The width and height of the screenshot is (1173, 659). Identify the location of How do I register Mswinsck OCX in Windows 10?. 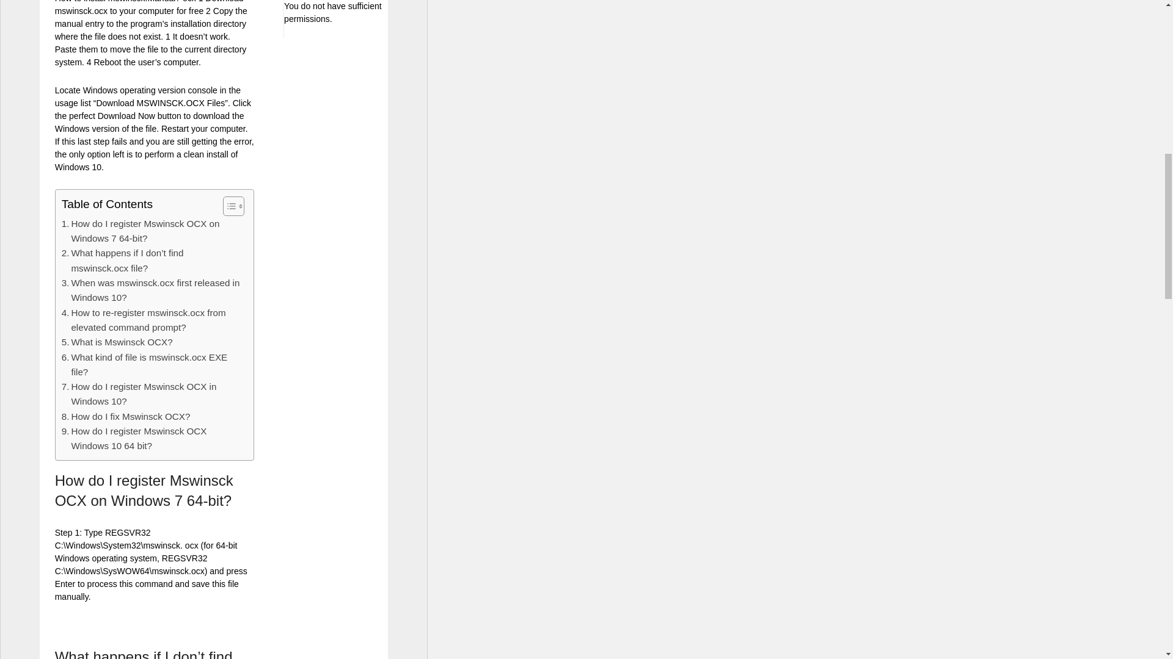
(152, 394).